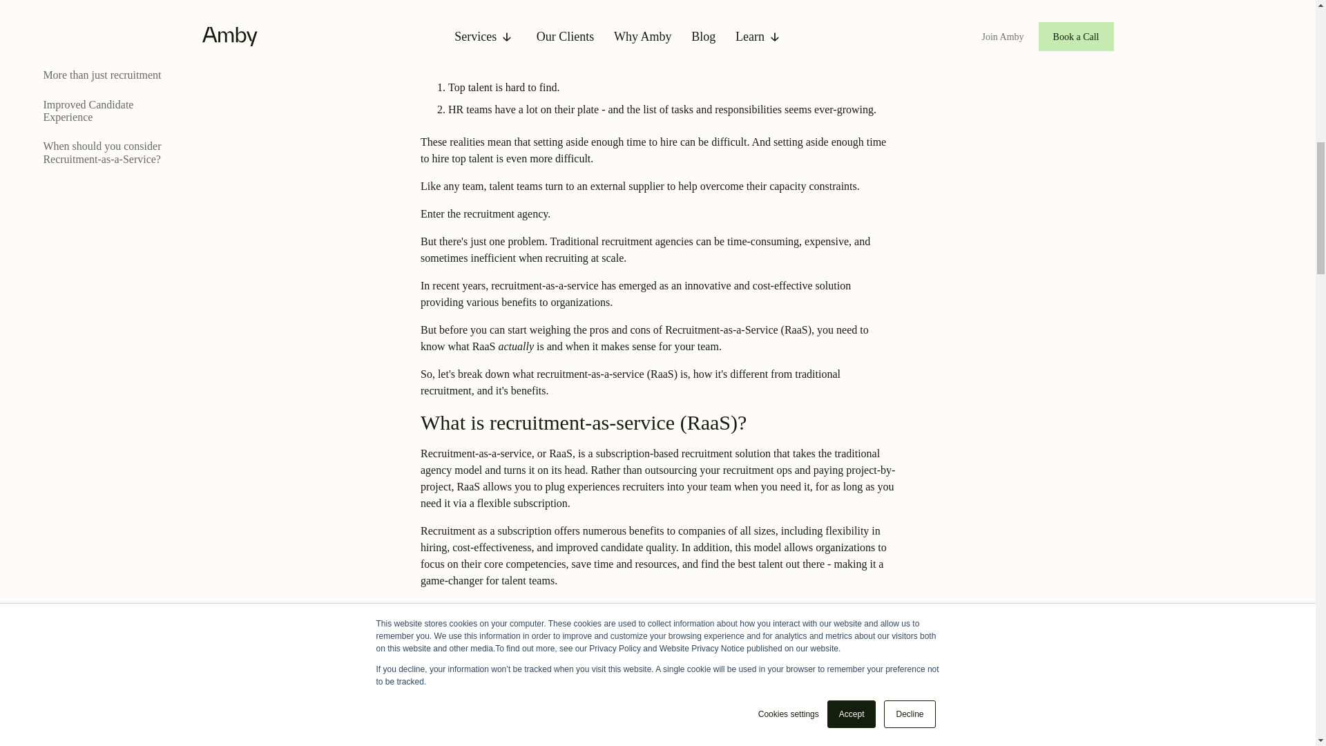 This screenshot has height=746, width=1326. What do you see at coordinates (76, 46) in the screenshot?
I see `Cost efficiency` at bounding box center [76, 46].